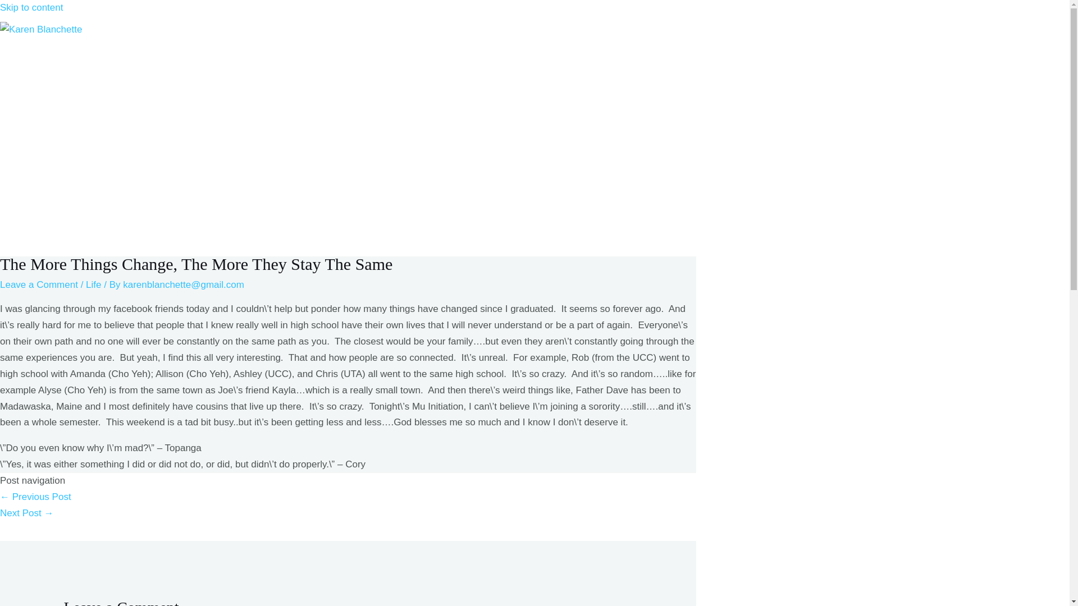 This screenshot has height=606, width=1078. I want to click on Leave a Comment, so click(39, 284).